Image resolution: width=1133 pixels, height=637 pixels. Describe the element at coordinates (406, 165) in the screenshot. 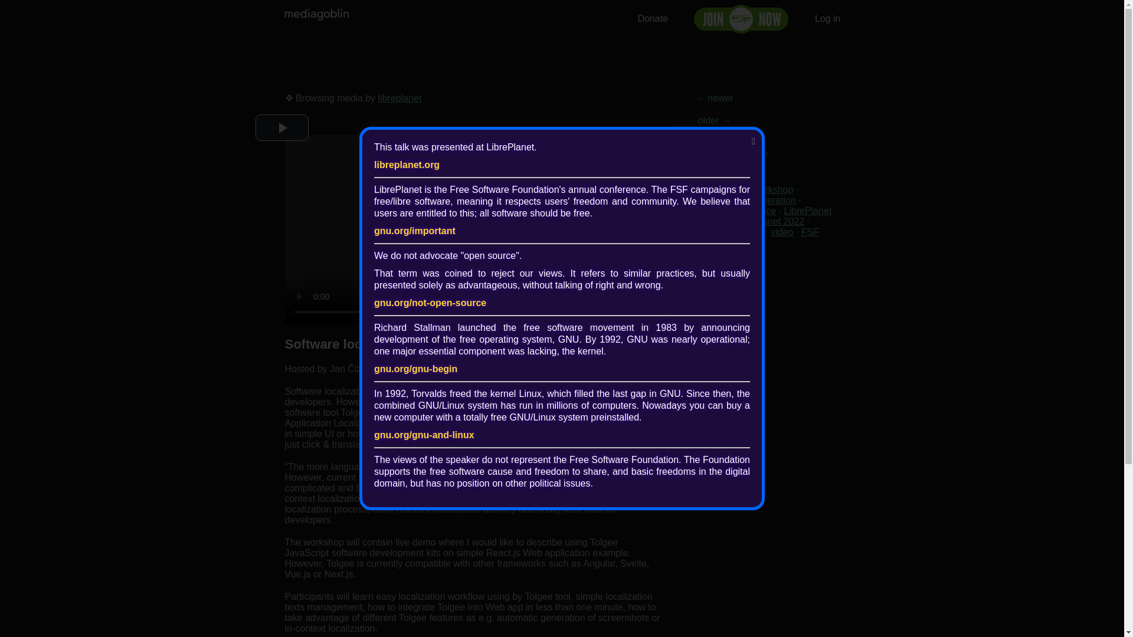

I see `libreplanet.org` at that location.